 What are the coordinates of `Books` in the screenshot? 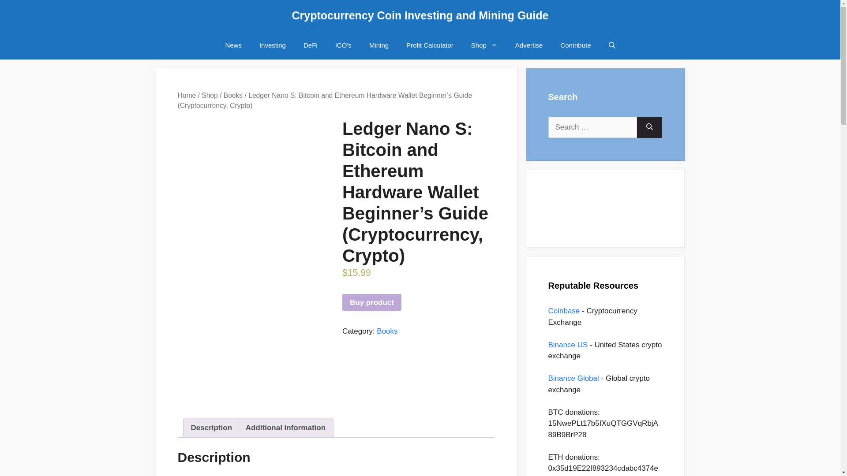 It's located at (387, 331).